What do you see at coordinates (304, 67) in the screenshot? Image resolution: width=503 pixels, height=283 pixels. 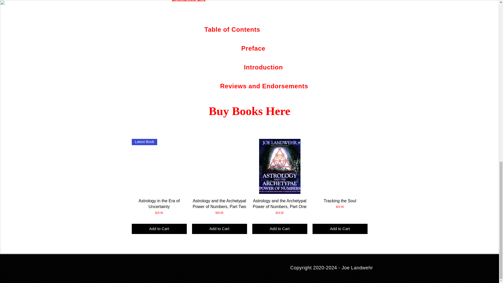 I see `here` at bounding box center [304, 67].